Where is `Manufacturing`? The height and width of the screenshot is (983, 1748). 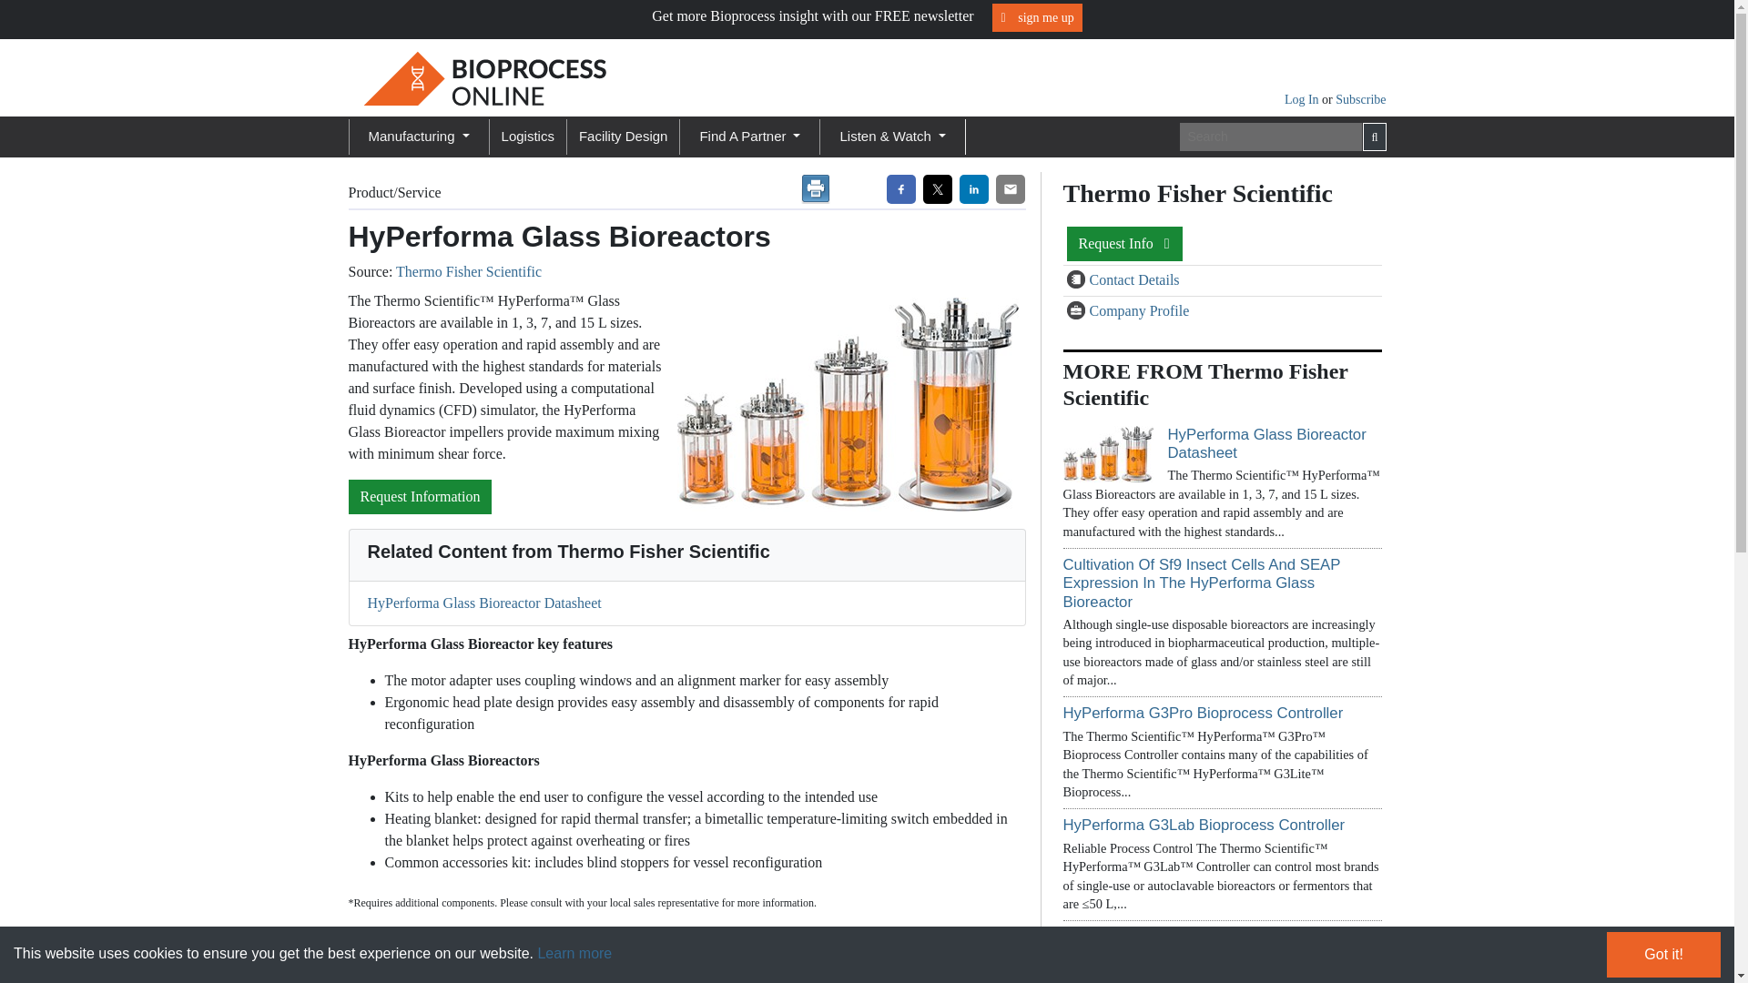 Manufacturing is located at coordinates (417, 137).